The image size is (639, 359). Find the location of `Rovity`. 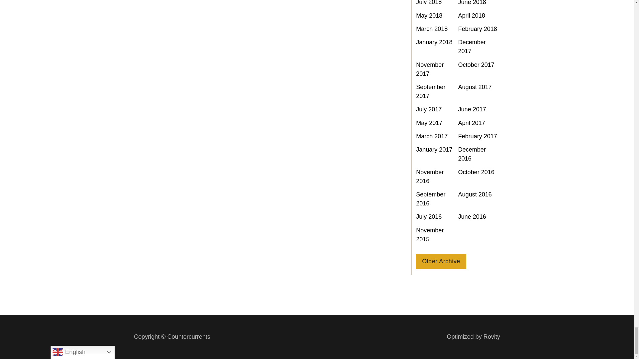

Rovity is located at coordinates (473, 337).